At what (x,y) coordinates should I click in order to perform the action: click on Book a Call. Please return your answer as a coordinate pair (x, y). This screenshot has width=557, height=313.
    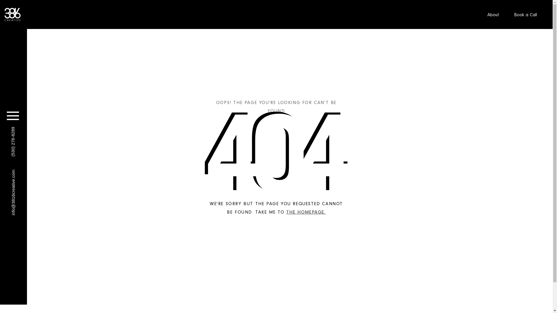
    Looking at the image, I should click on (528, 14).